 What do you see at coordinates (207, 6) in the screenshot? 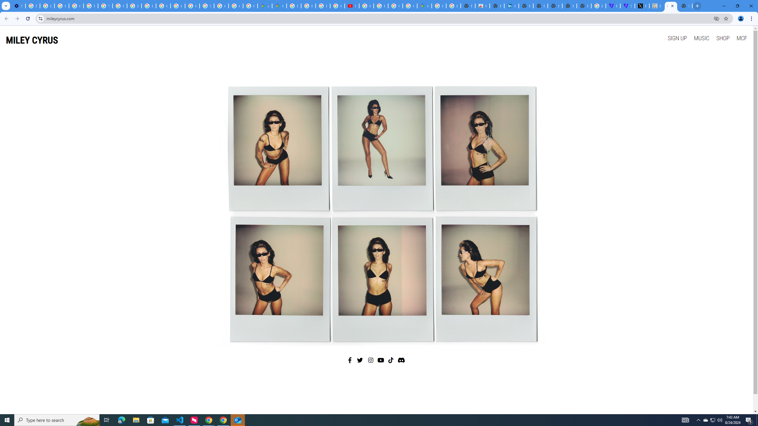
I see `Sign in - Google Accounts` at bounding box center [207, 6].